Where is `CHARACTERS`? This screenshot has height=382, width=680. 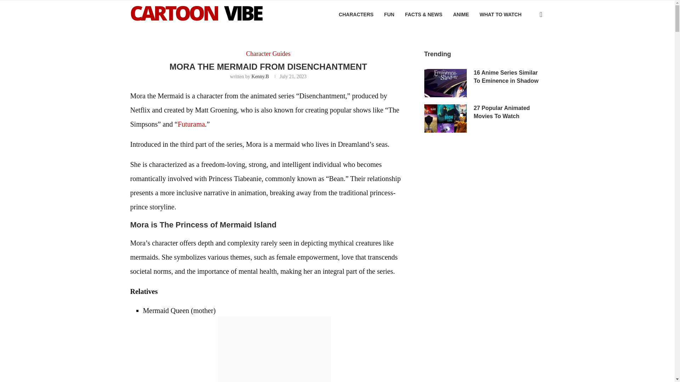
CHARACTERS is located at coordinates (356, 15).